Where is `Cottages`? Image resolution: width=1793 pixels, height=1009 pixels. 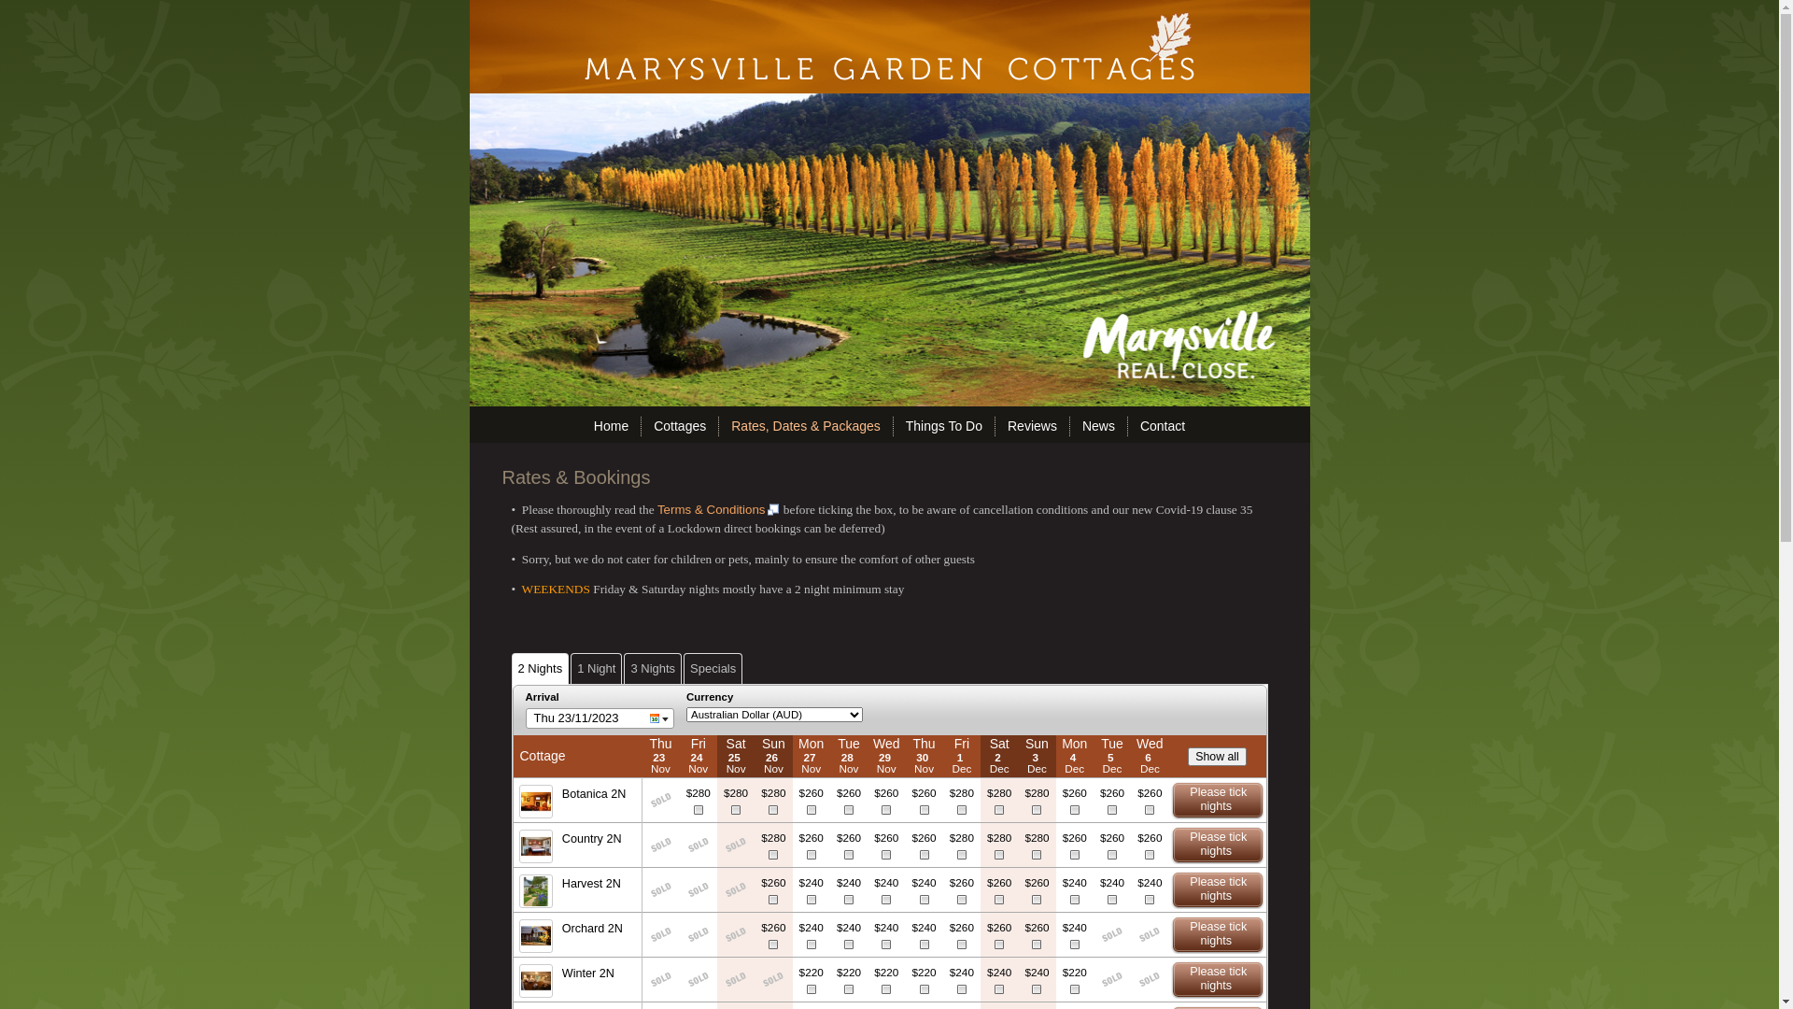 Cottages is located at coordinates (680, 426).